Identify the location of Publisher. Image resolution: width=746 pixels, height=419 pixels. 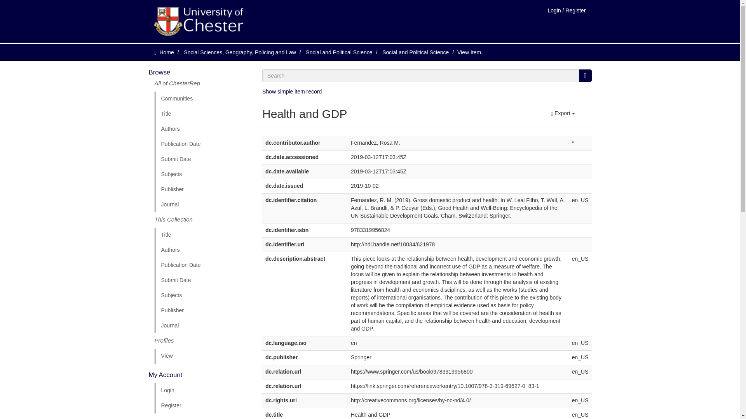
(202, 310).